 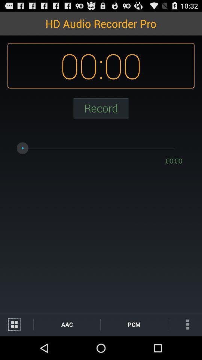 I want to click on launch the icon below the 00:00, so click(x=101, y=108).